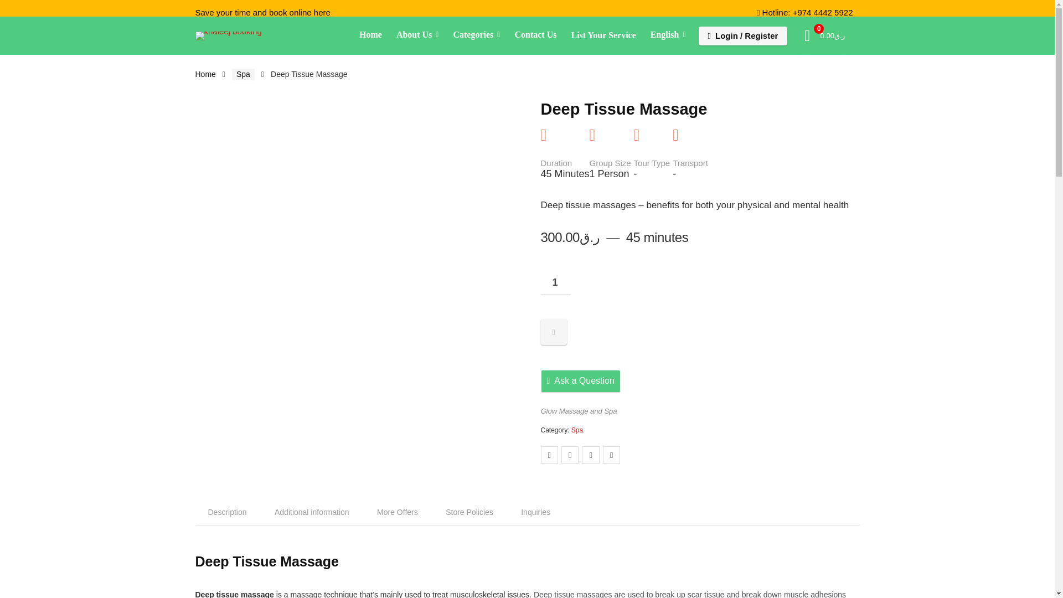  Describe the element at coordinates (668, 35) in the screenshot. I see `English` at that location.